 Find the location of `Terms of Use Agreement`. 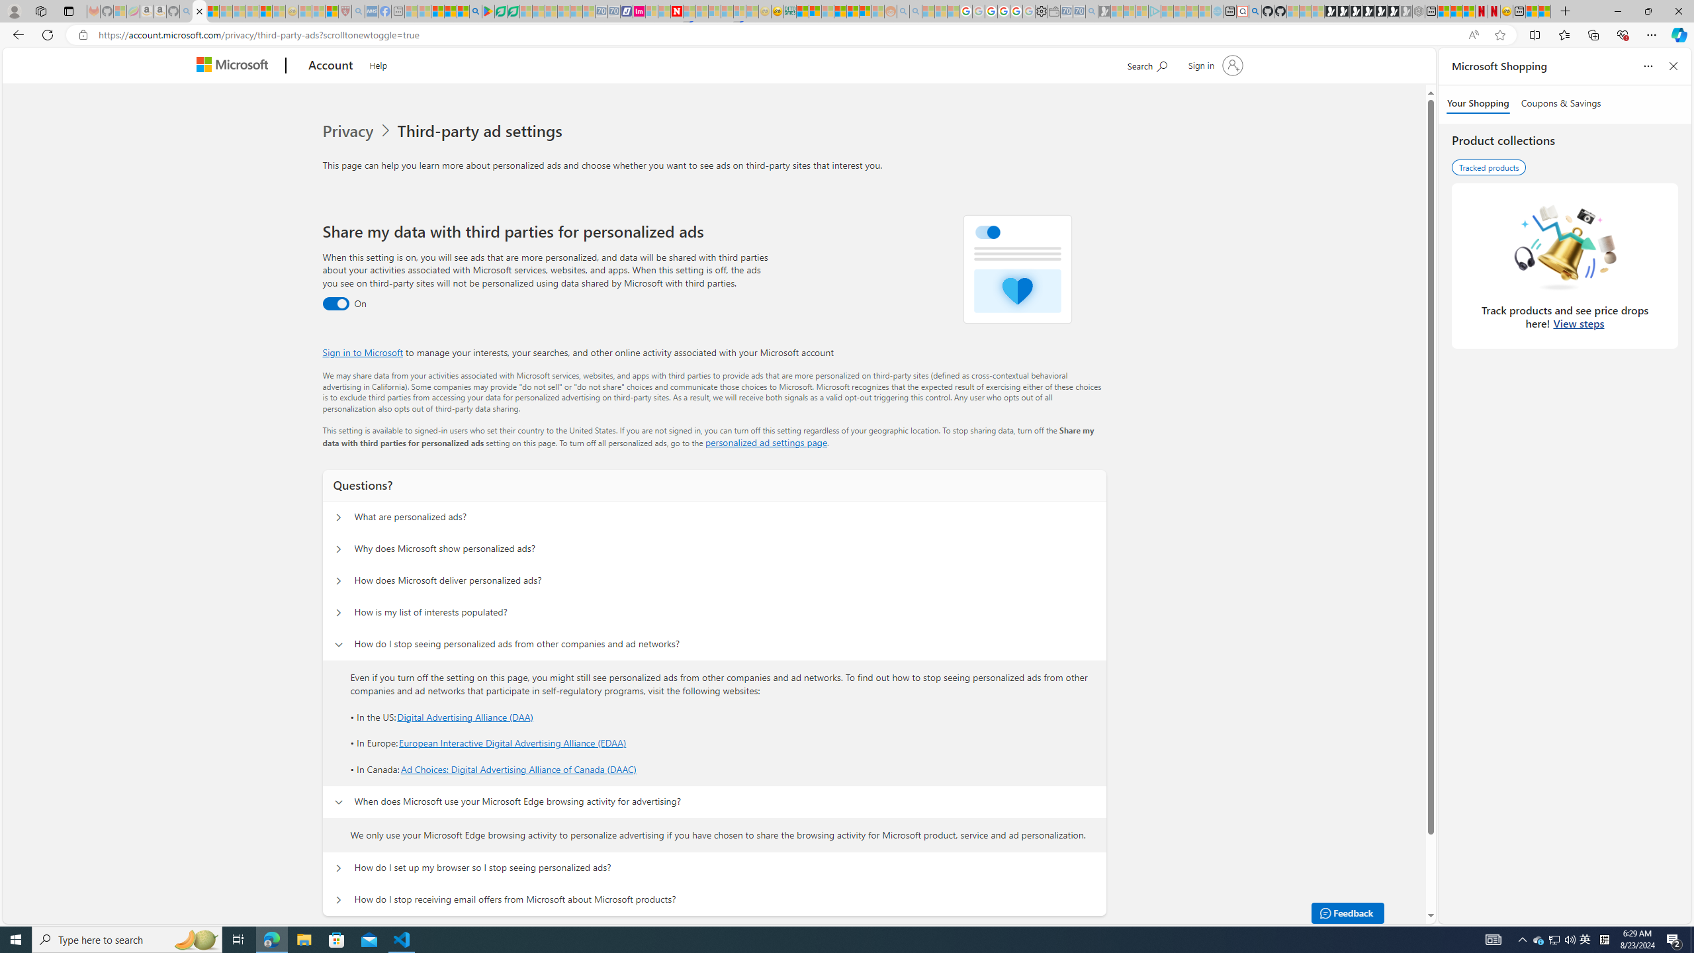

Terms of Use Agreement is located at coordinates (501, 11).